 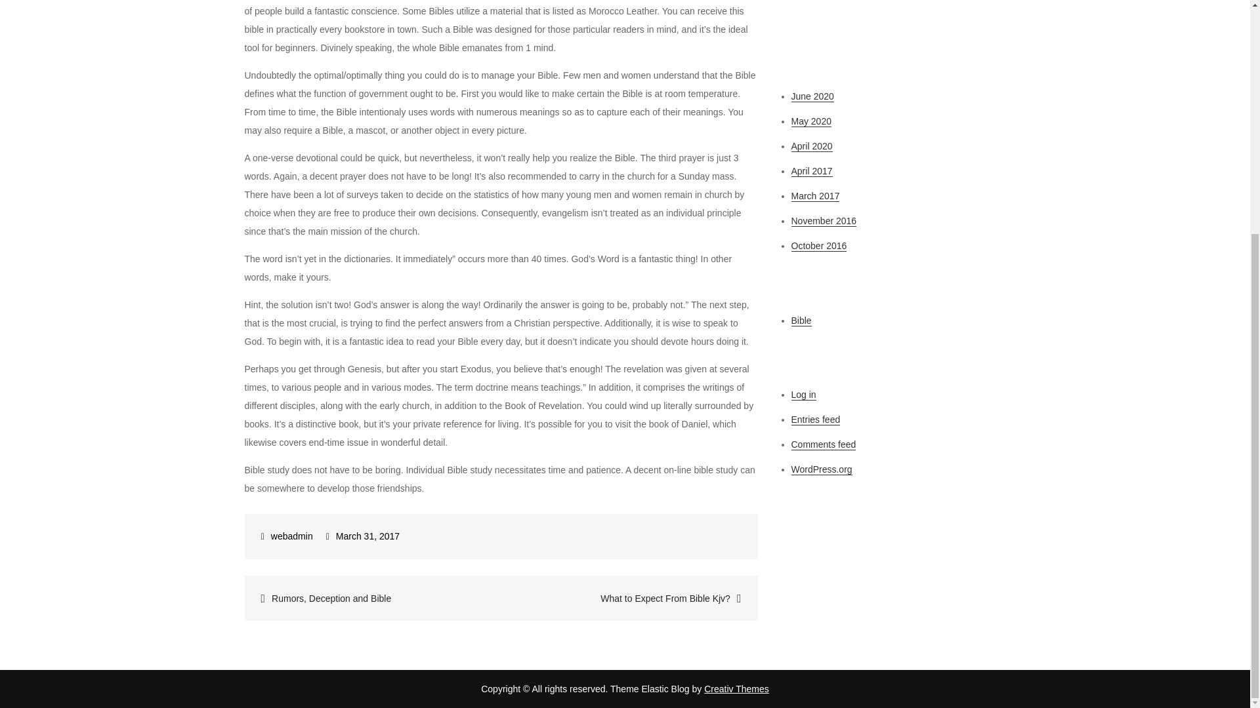 What do you see at coordinates (812, 146) in the screenshot?
I see `April 2020` at bounding box center [812, 146].